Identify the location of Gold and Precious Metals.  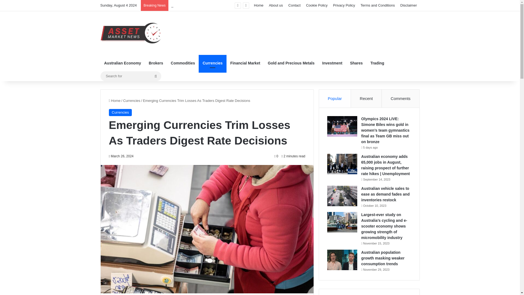
(291, 63).